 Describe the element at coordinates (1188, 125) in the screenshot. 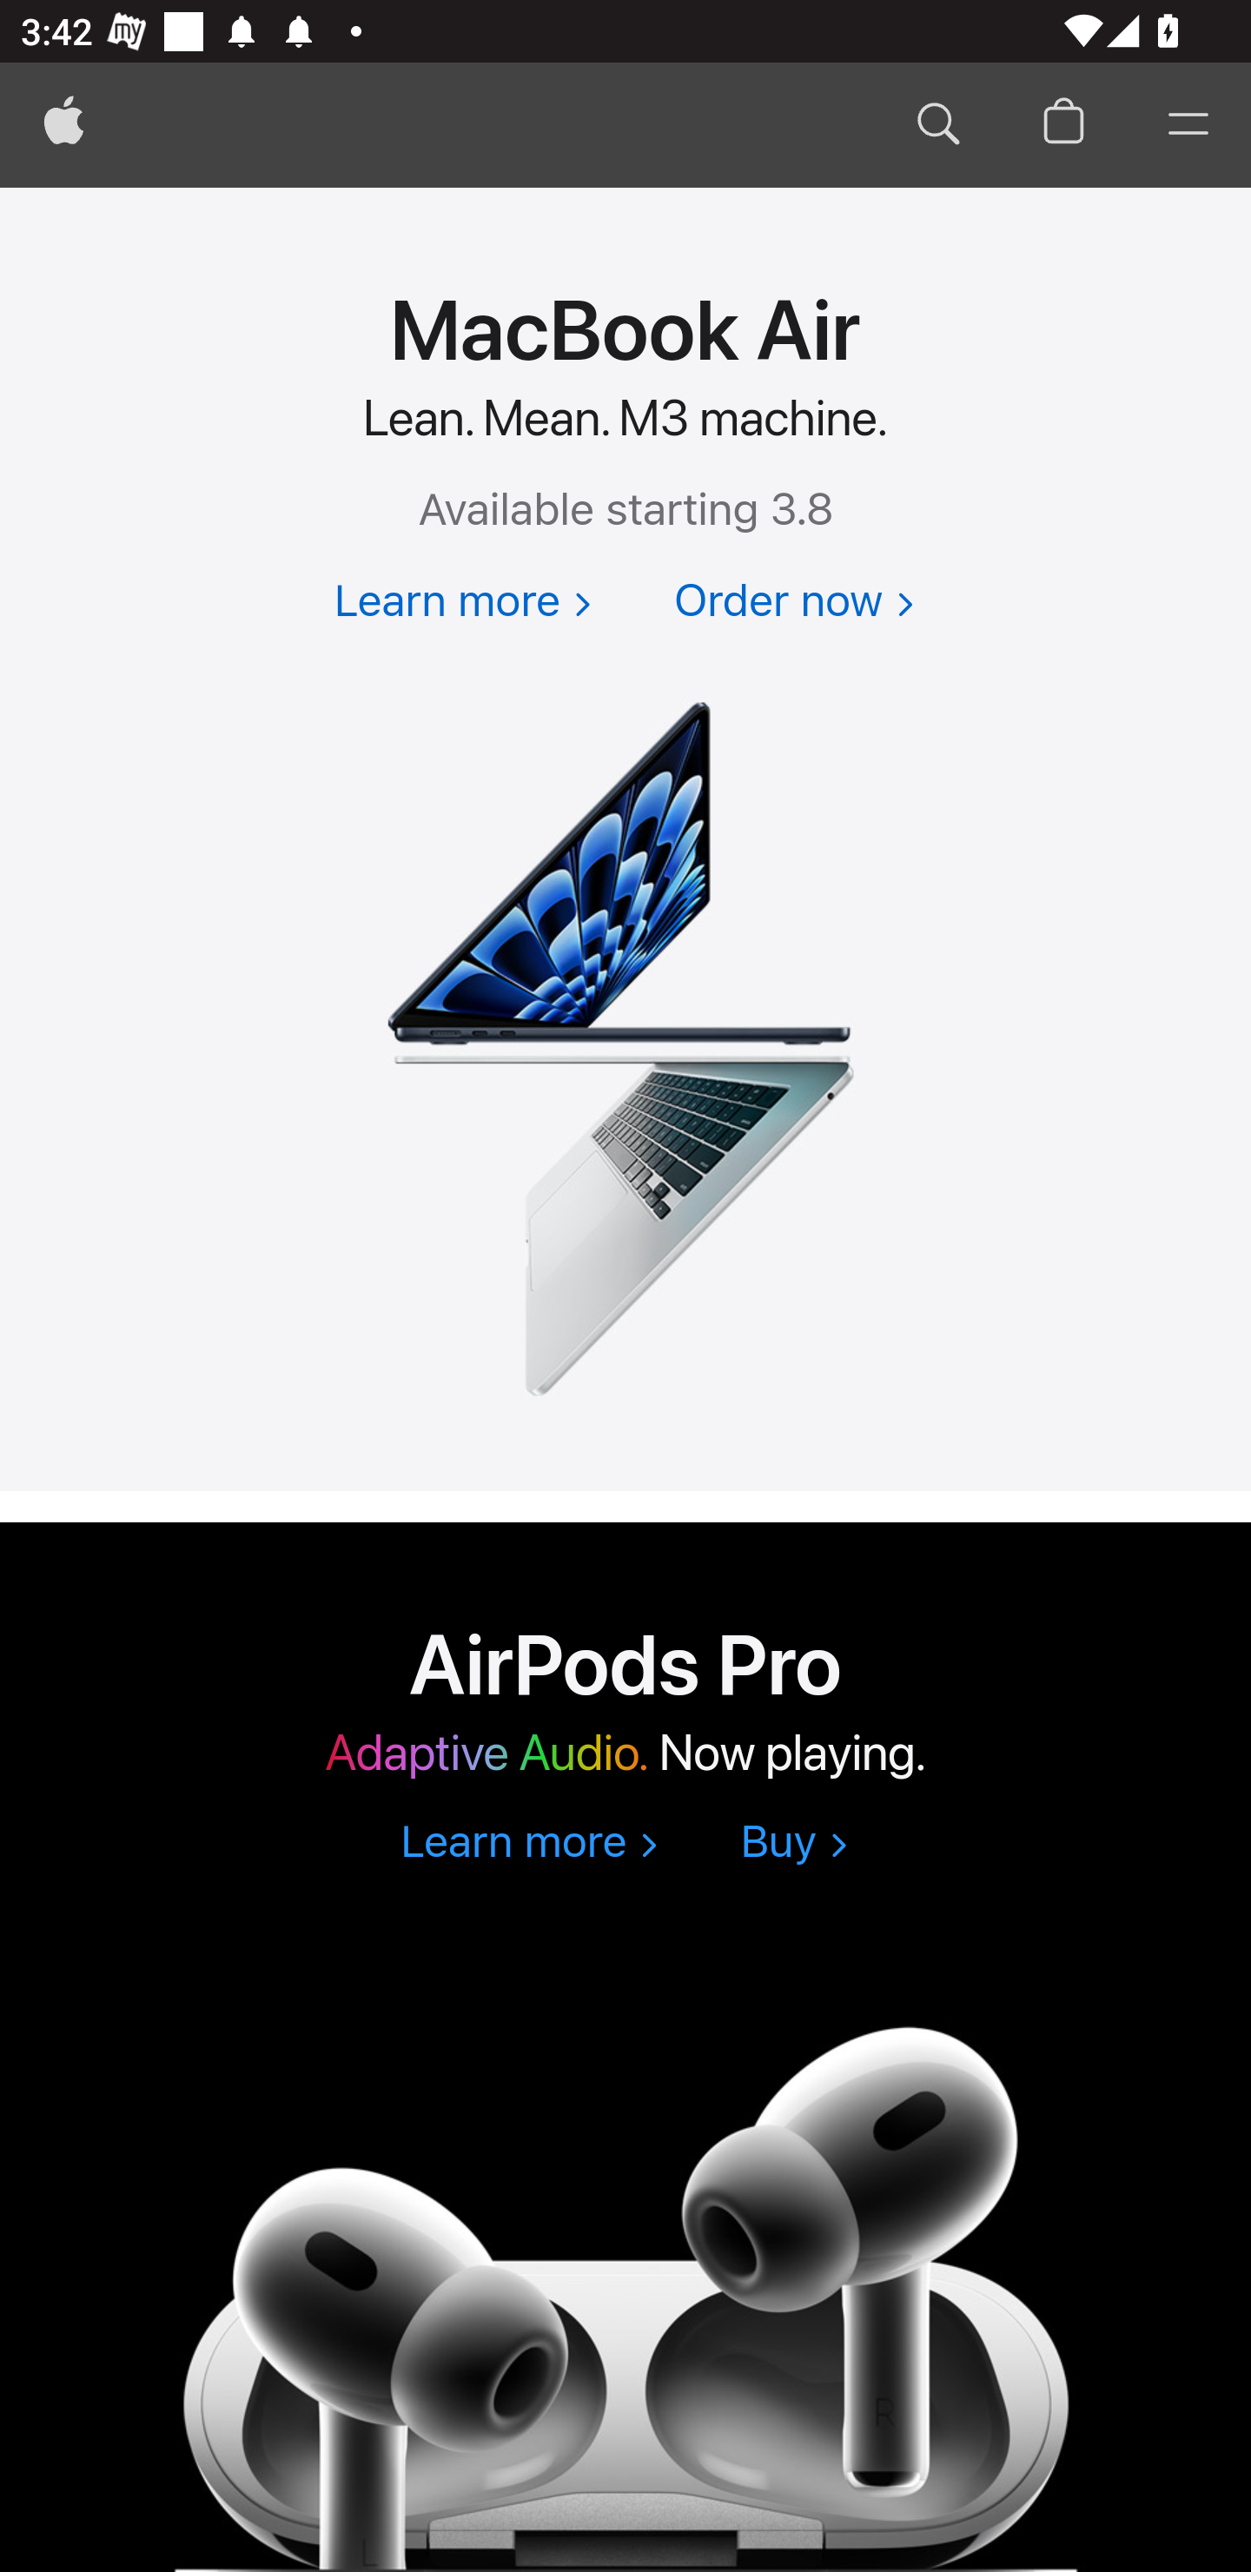

I see `Menu` at that location.